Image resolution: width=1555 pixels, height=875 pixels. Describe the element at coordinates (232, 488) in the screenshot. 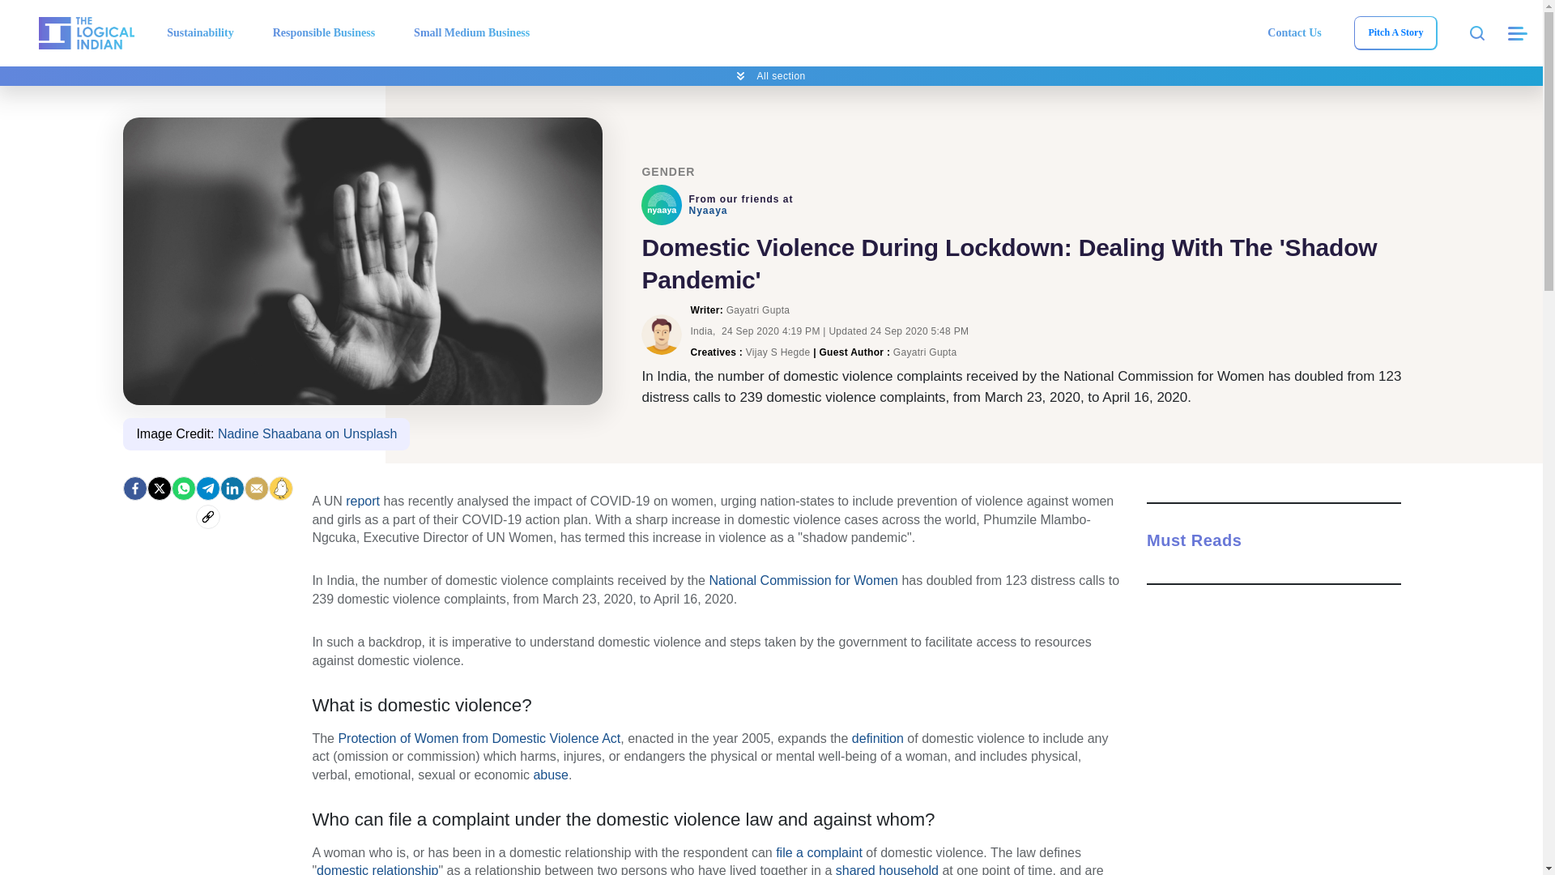

I see `LinkedIn` at that location.